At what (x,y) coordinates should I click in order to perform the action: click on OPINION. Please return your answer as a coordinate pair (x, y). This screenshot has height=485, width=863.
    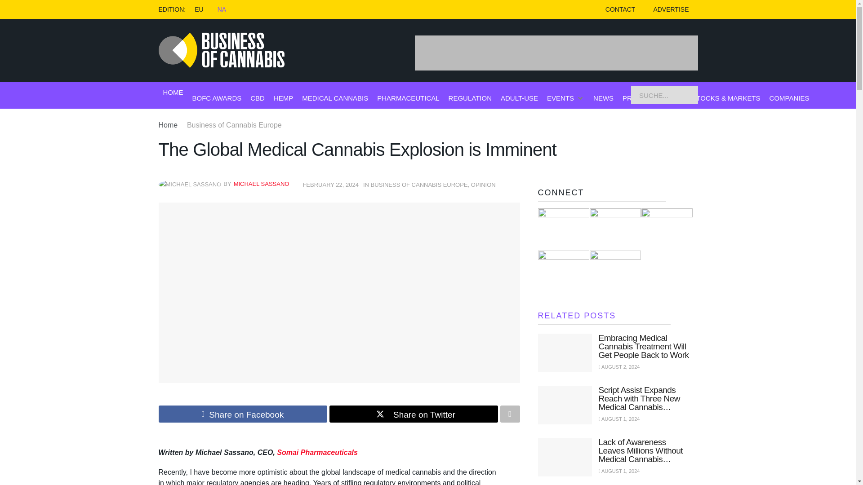
    Looking at the image, I should click on (483, 185).